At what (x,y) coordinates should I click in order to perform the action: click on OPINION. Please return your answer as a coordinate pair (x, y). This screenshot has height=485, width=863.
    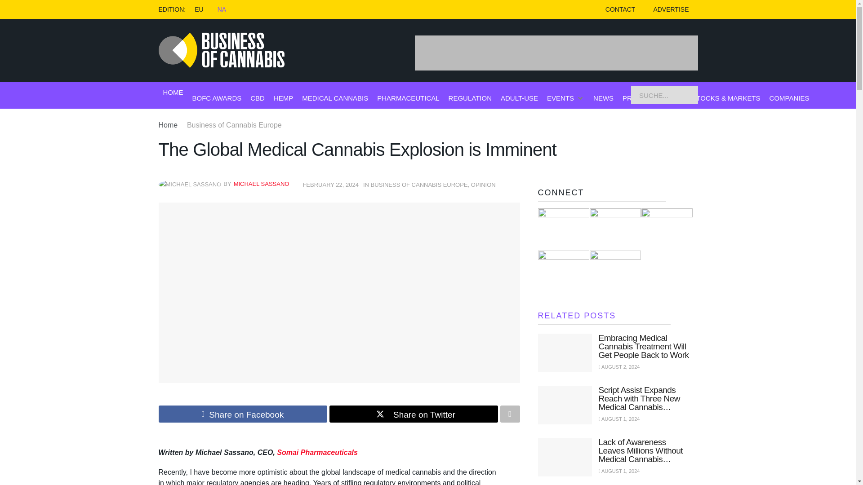
    Looking at the image, I should click on (483, 185).